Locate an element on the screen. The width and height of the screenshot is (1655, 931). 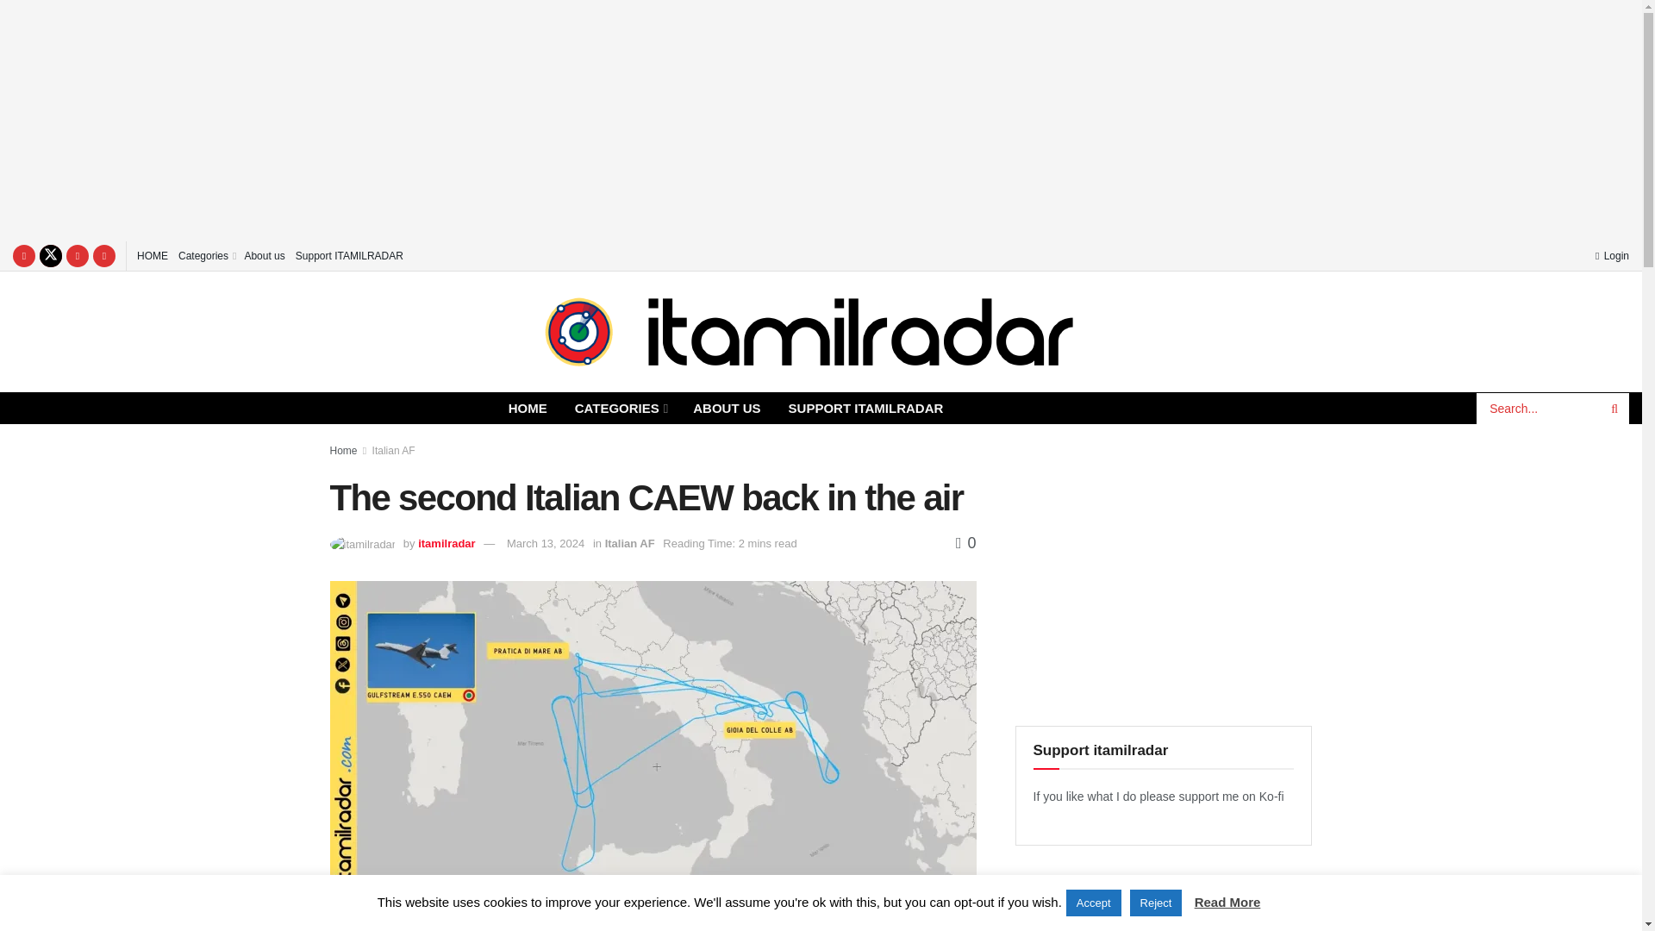
SUPPORT ITAMILRADAR is located at coordinates (865, 408).